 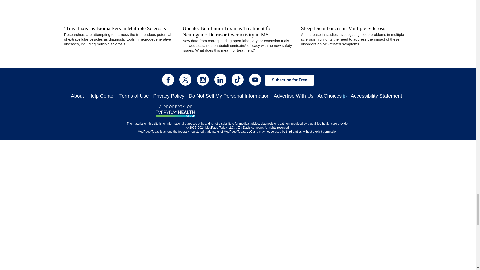 I want to click on Visit us on YouTube. Opens in a new tab or window, so click(x=255, y=79).